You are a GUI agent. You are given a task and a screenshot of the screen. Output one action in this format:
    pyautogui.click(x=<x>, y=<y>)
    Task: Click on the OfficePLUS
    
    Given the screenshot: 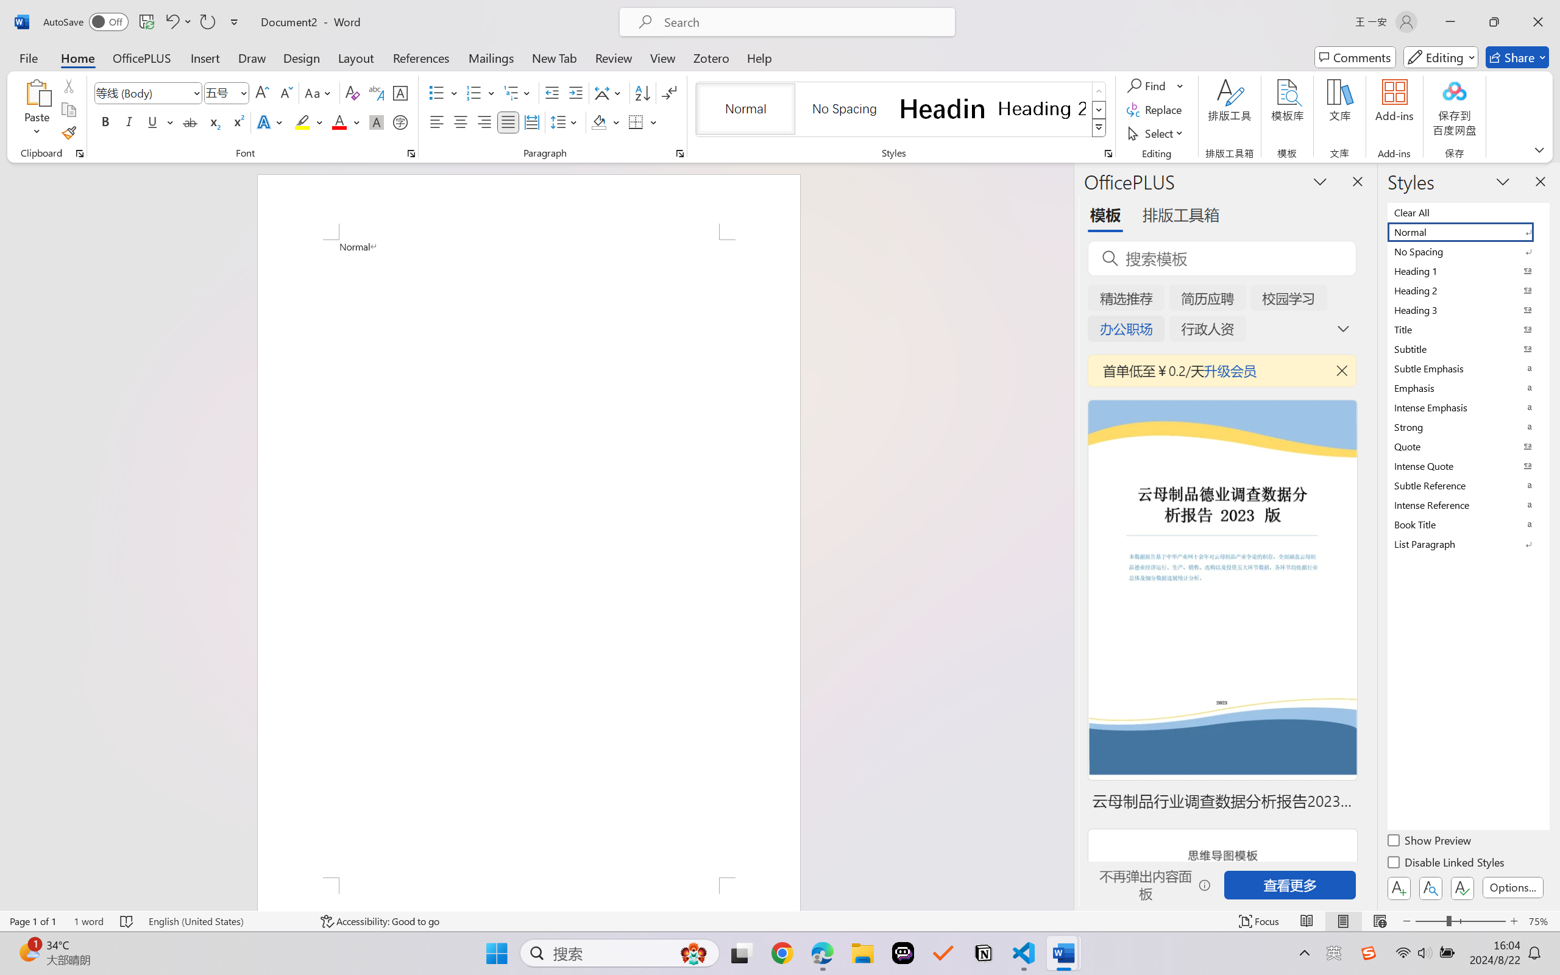 What is the action you would take?
    pyautogui.click(x=141, y=57)
    